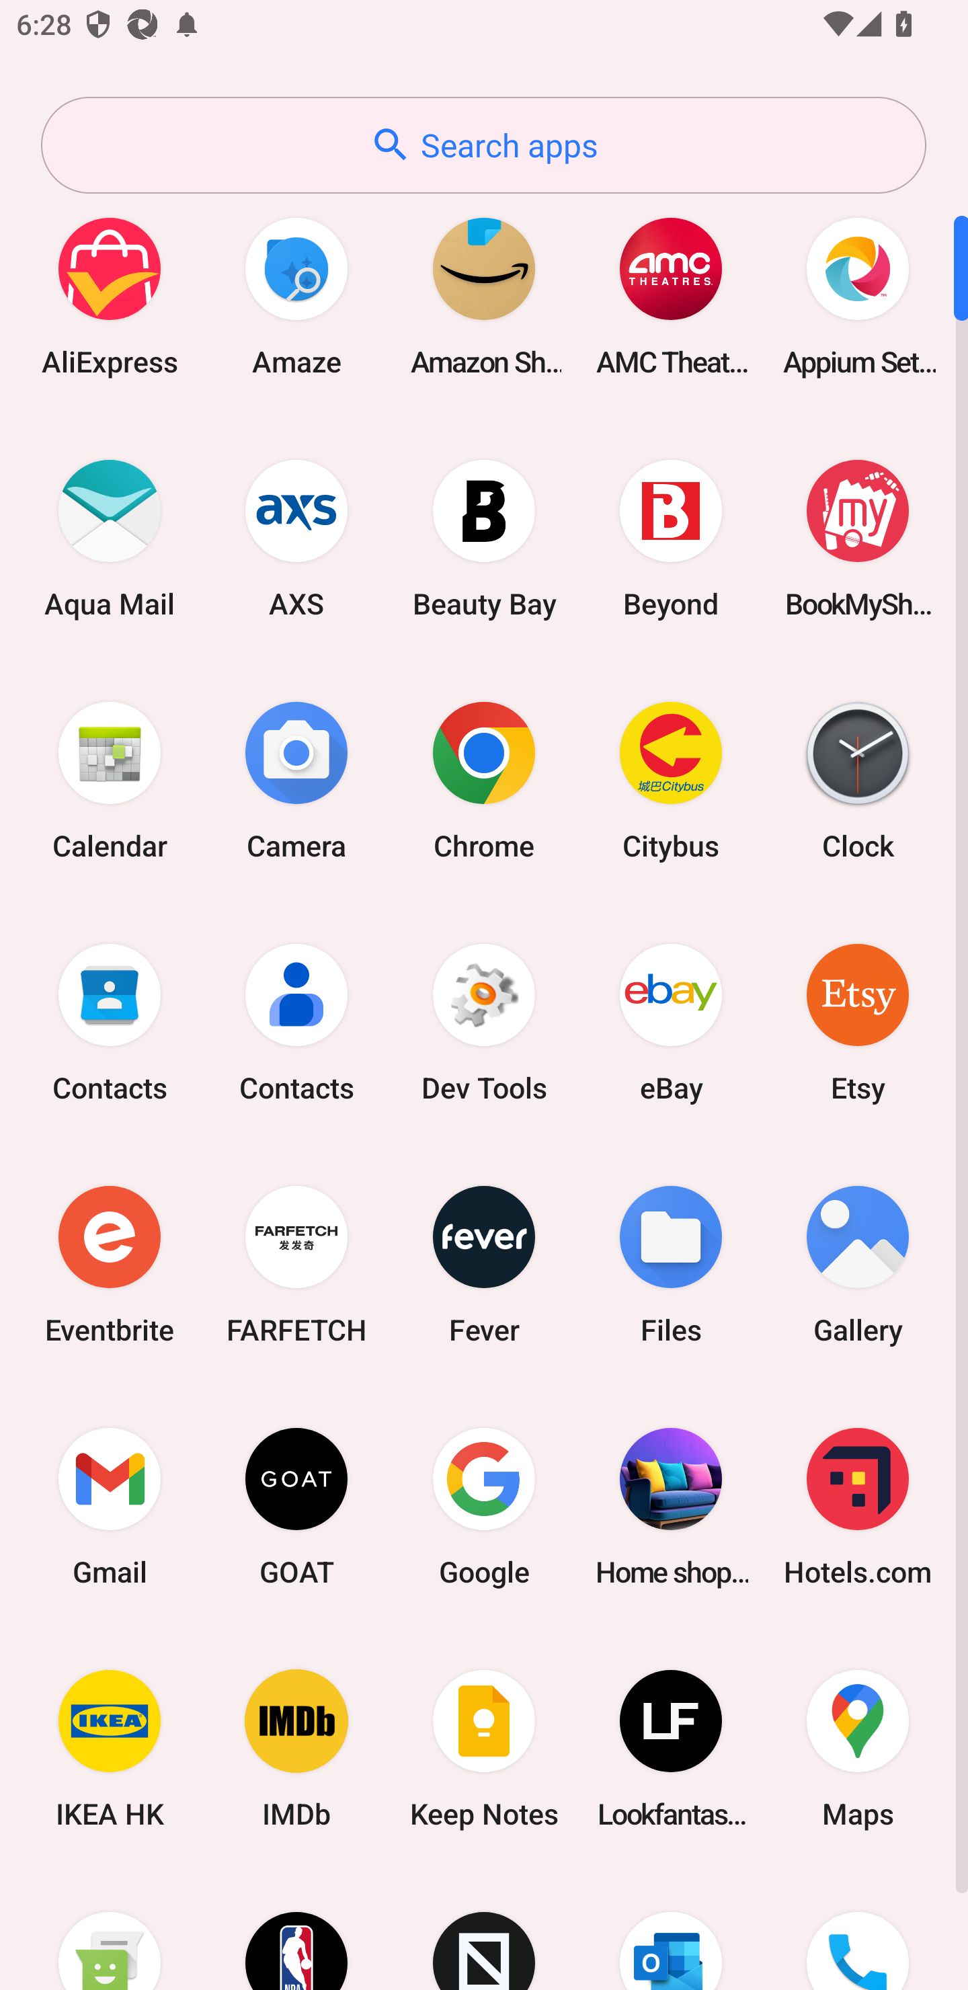 The height and width of the screenshot is (1990, 968). I want to click on IMDb, so click(296, 1749).